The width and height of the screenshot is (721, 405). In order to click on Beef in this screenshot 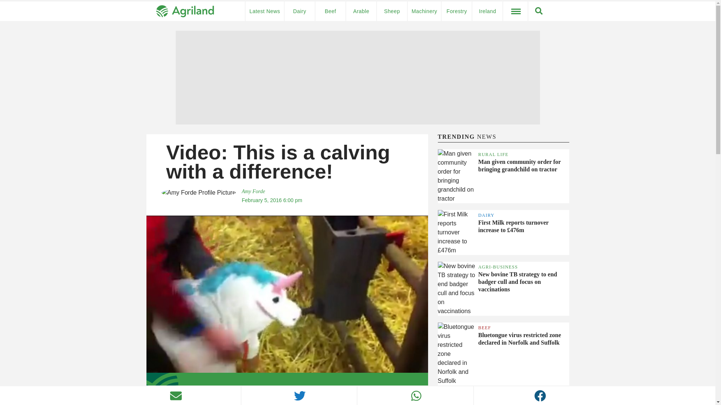, I will do `click(330, 11)`.